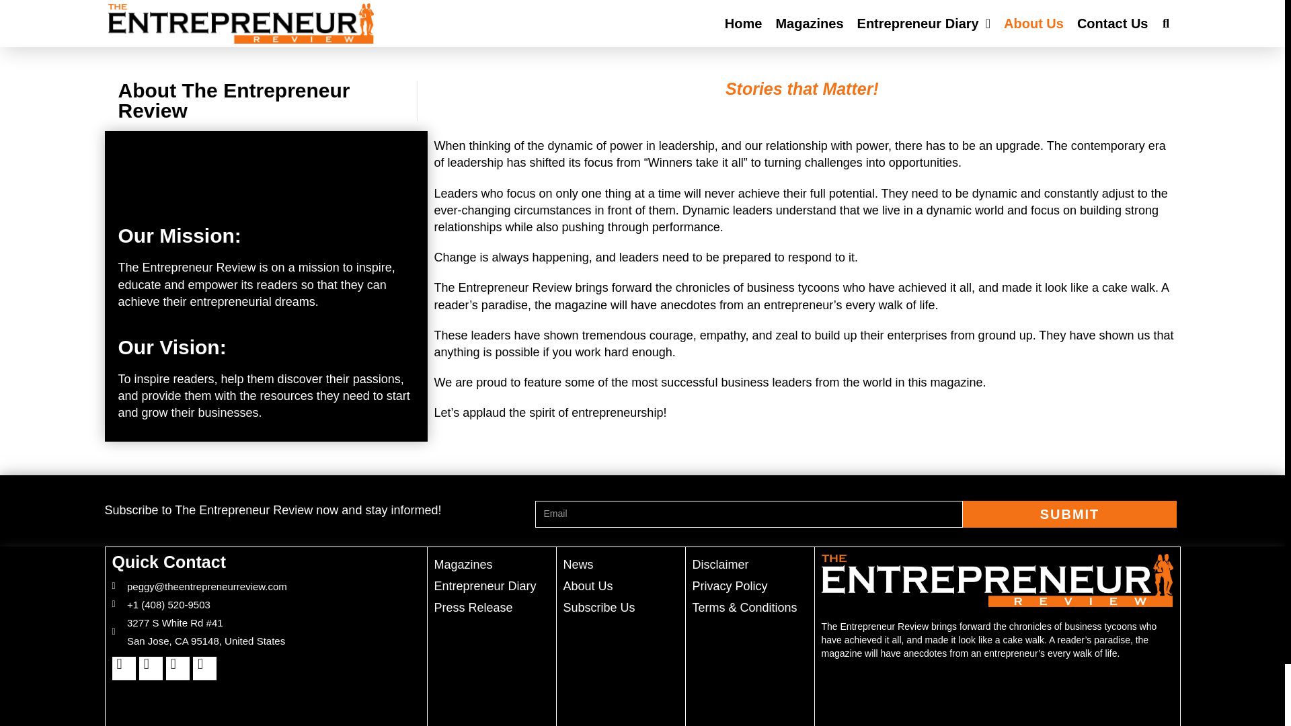  What do you see at coordinates (744, 23) in the screenshot?
I see `Home` at bounding box center [744, 23].